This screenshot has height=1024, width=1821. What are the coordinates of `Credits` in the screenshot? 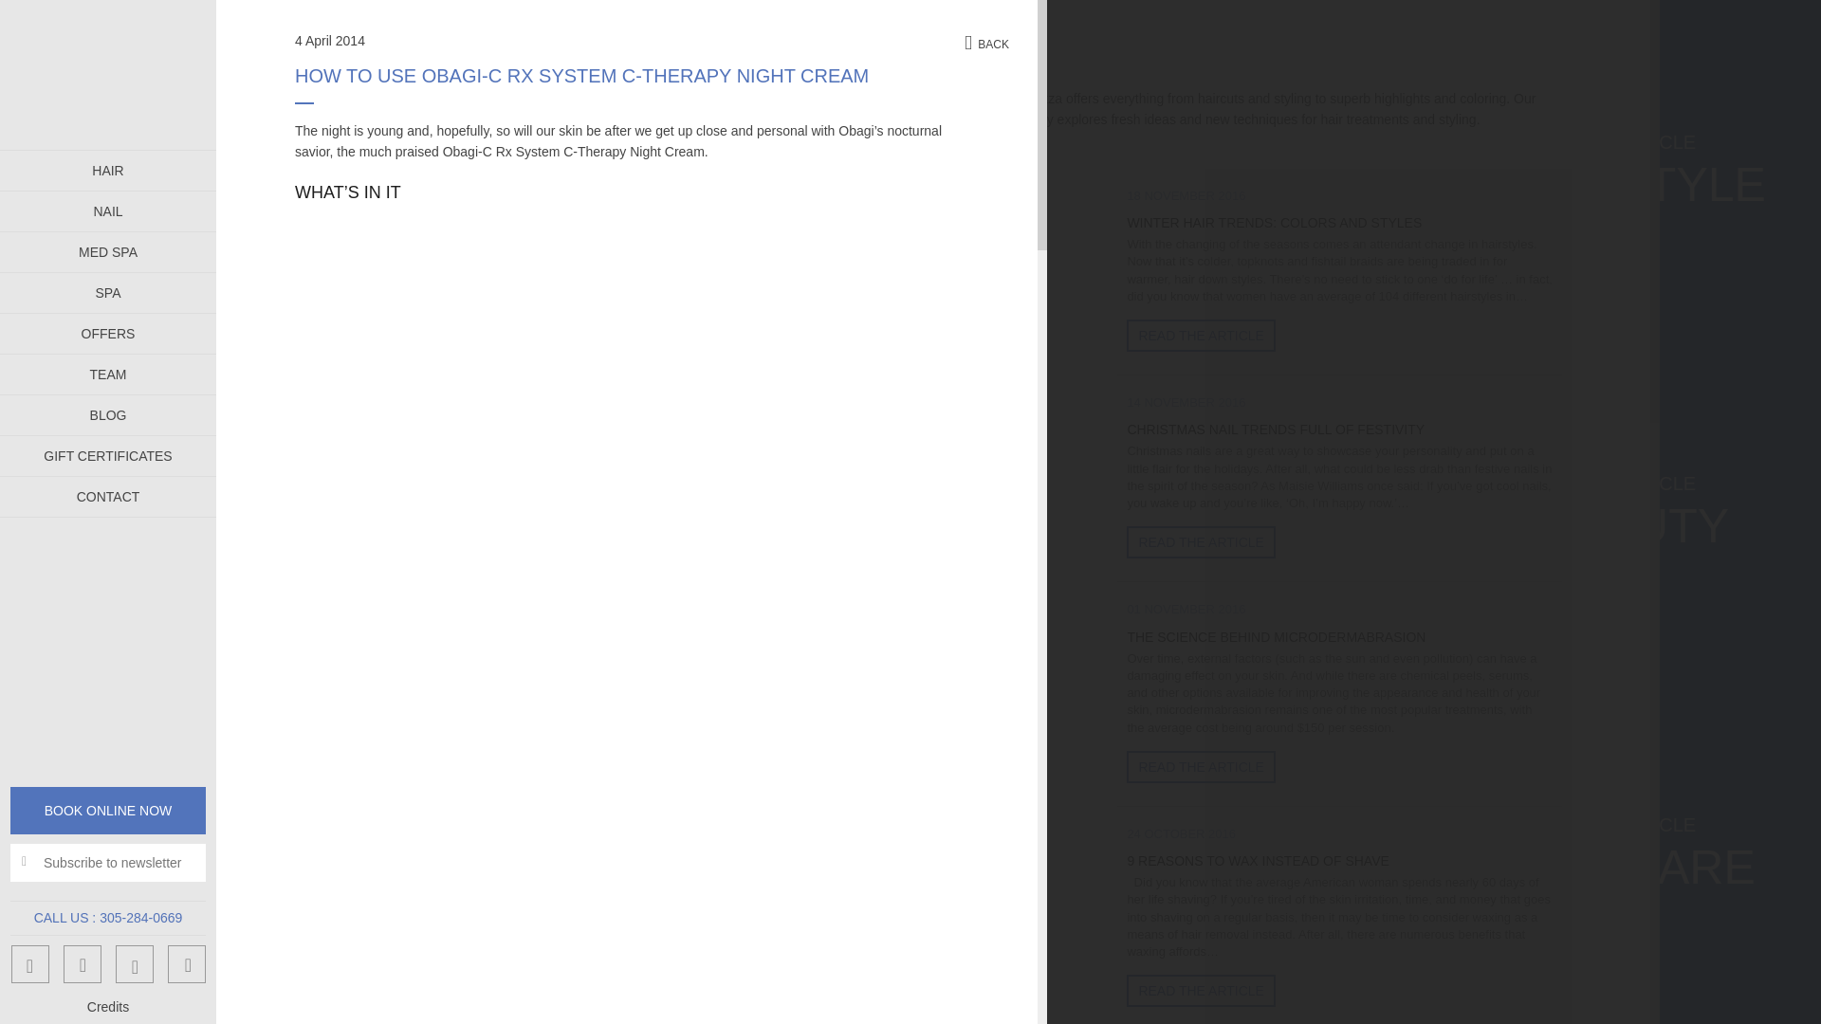 It's located at (108, 1007).